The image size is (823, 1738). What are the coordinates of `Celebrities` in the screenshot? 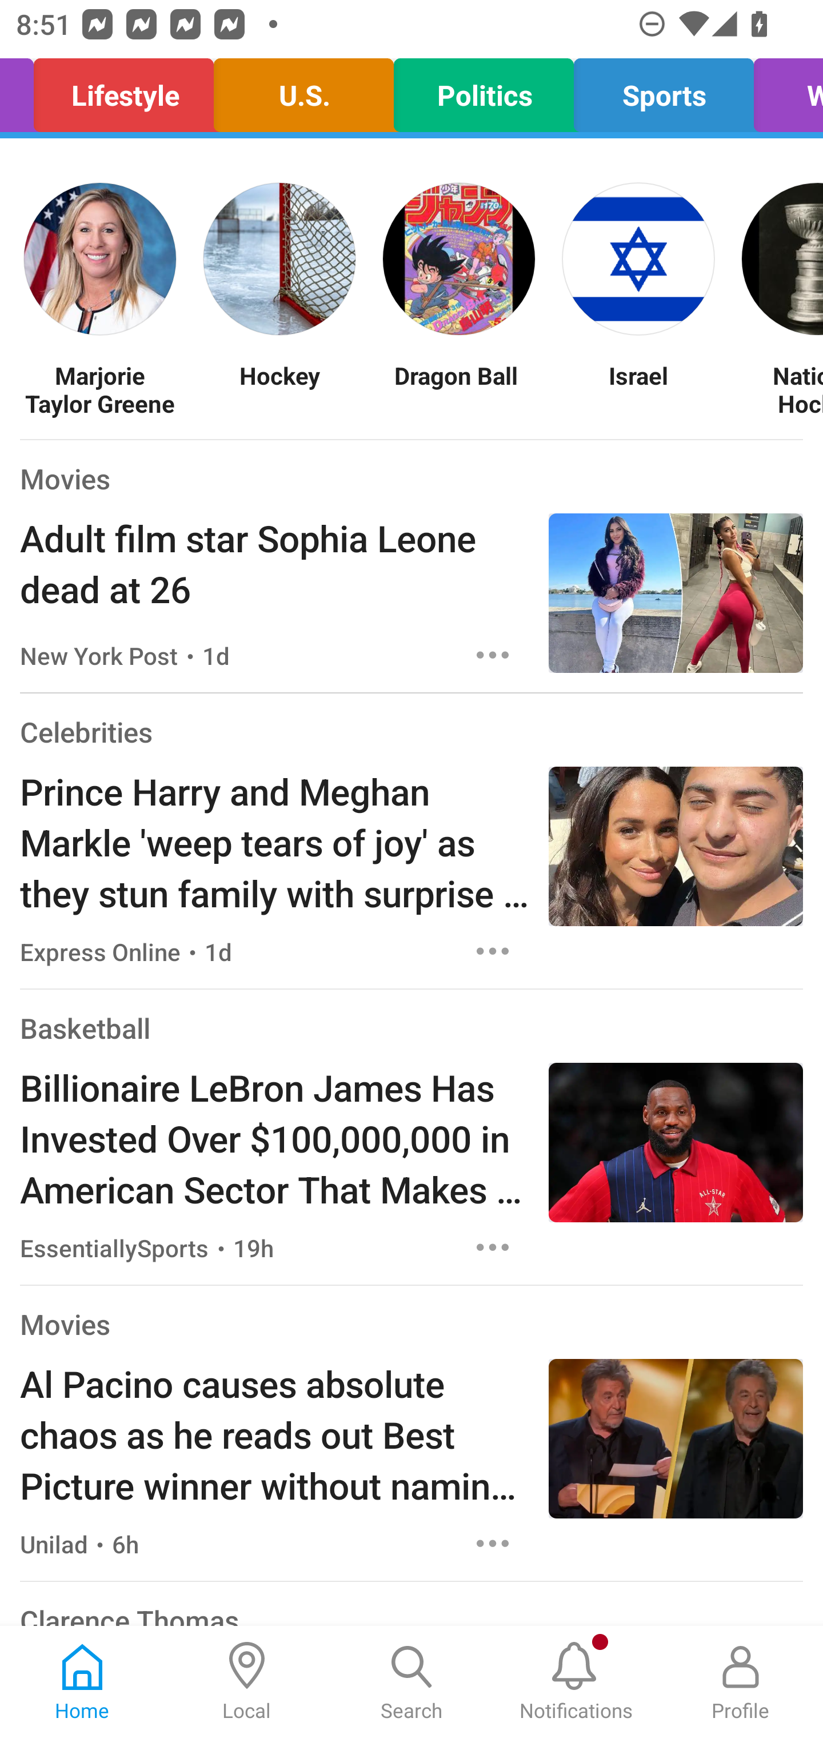 It's located at (86, 732).